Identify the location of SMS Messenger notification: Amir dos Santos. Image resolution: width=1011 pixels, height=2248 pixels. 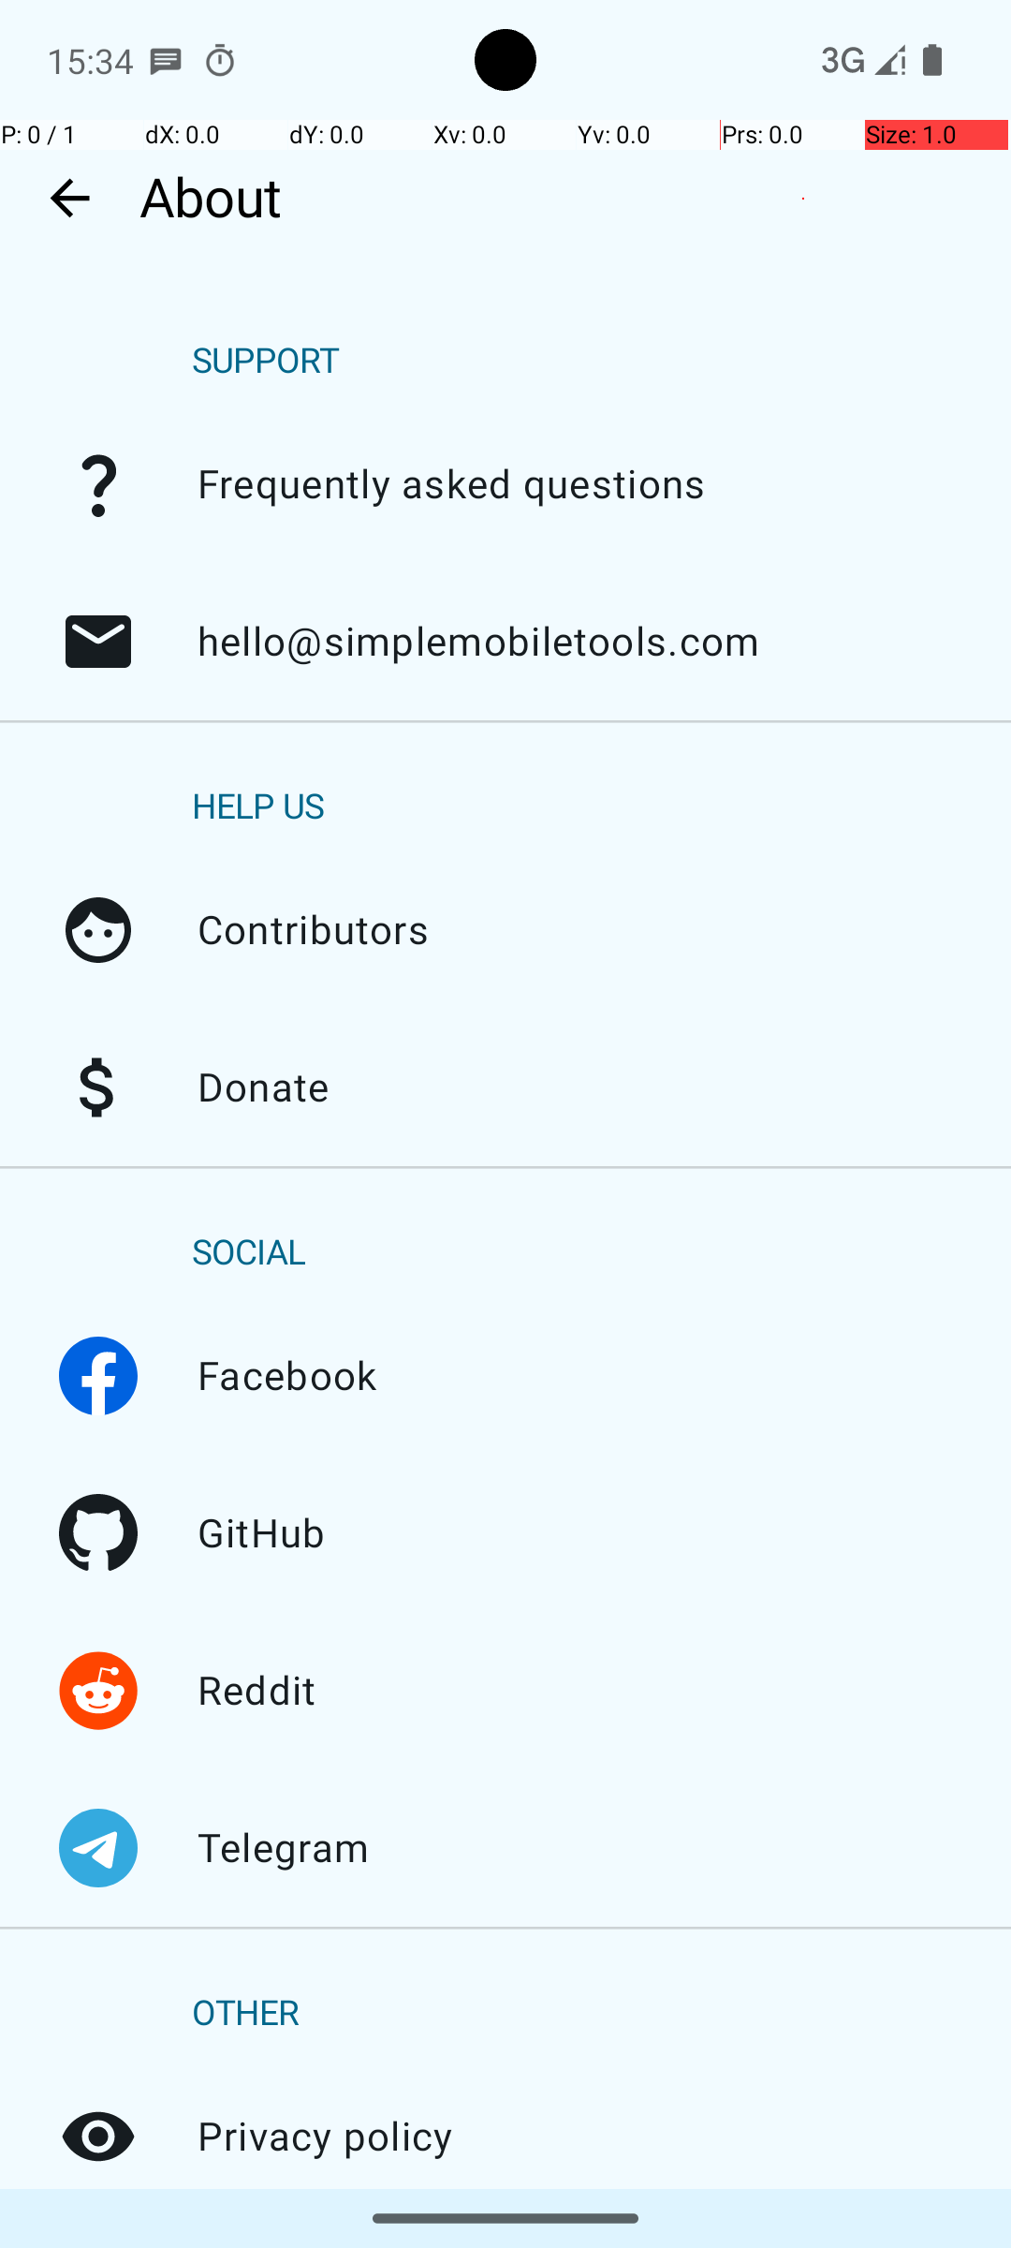
(166, 60).